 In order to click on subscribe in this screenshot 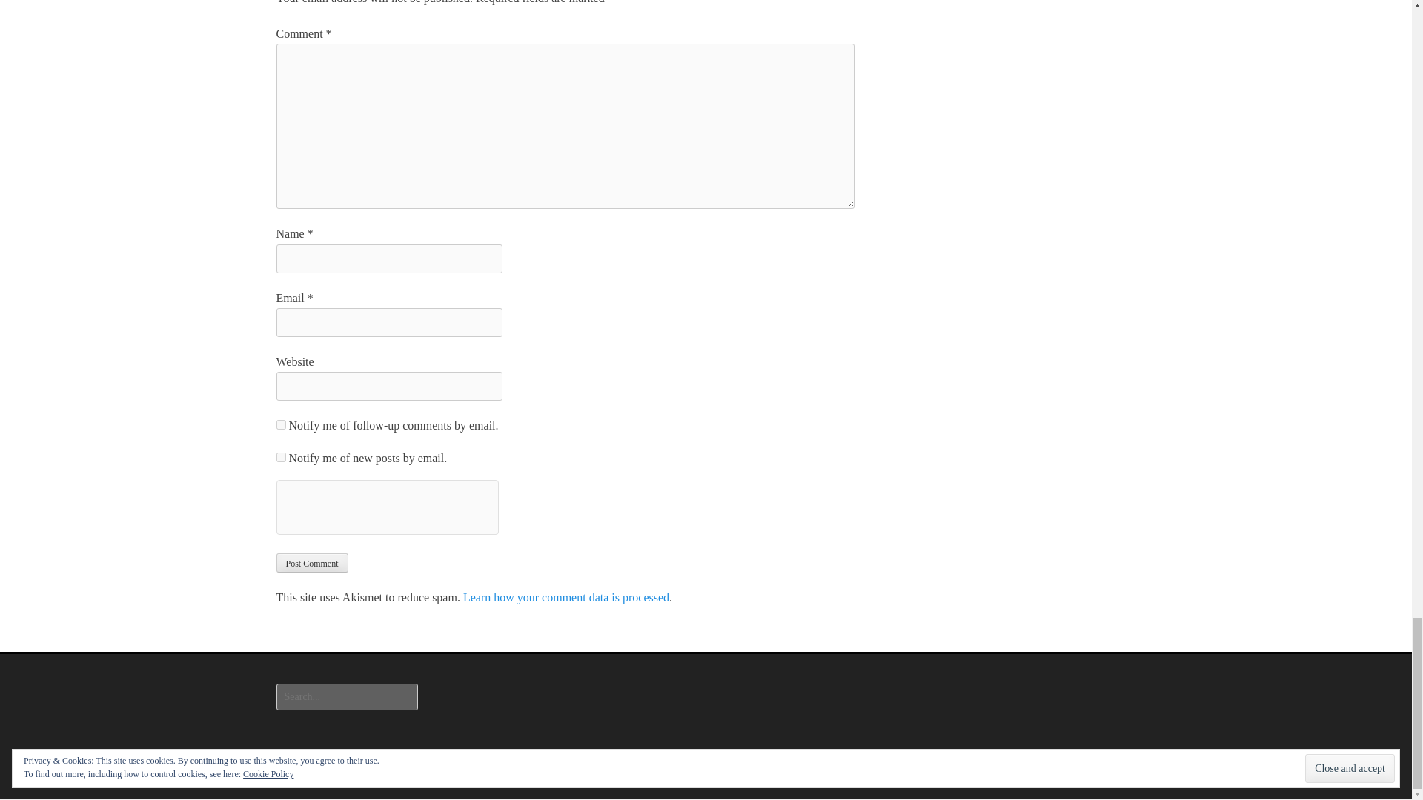, I will do `click(280, 424)`.